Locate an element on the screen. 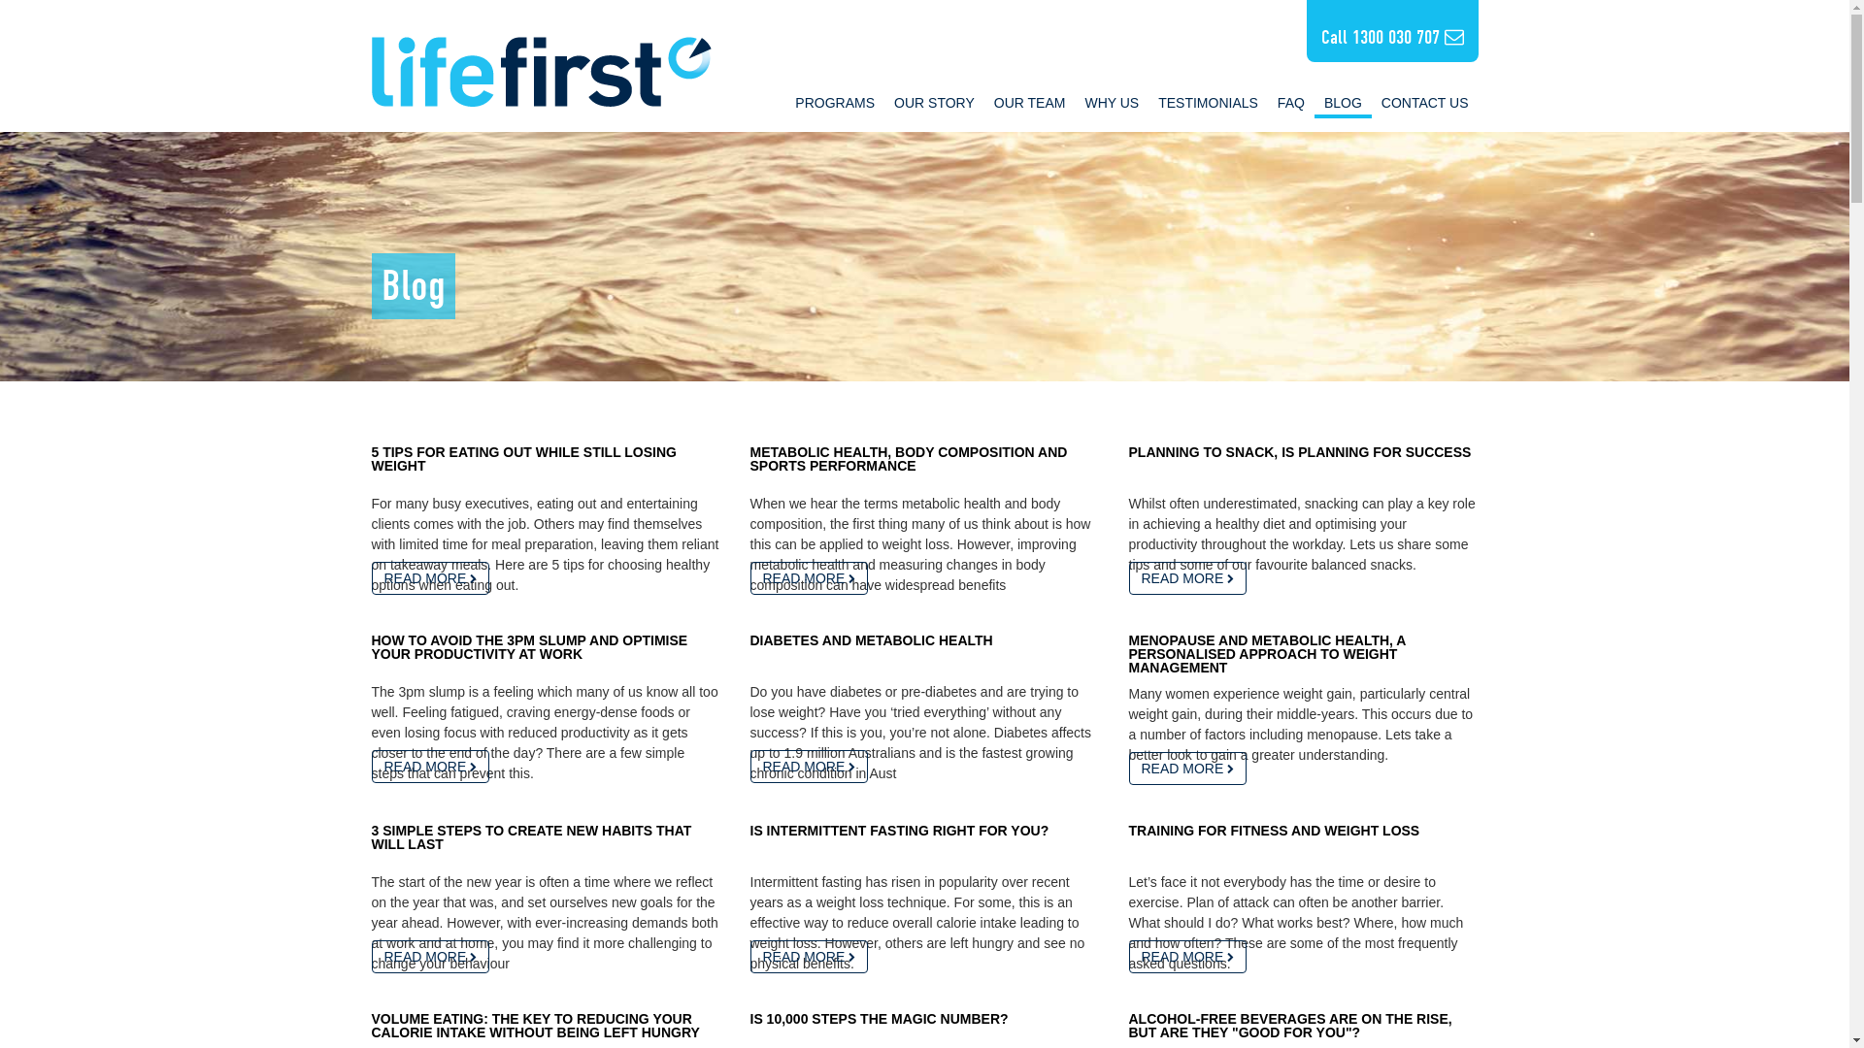 The width and height of the screenshot is (1864, 1048). OUR TEAM is located at coordinates (1029, 103).